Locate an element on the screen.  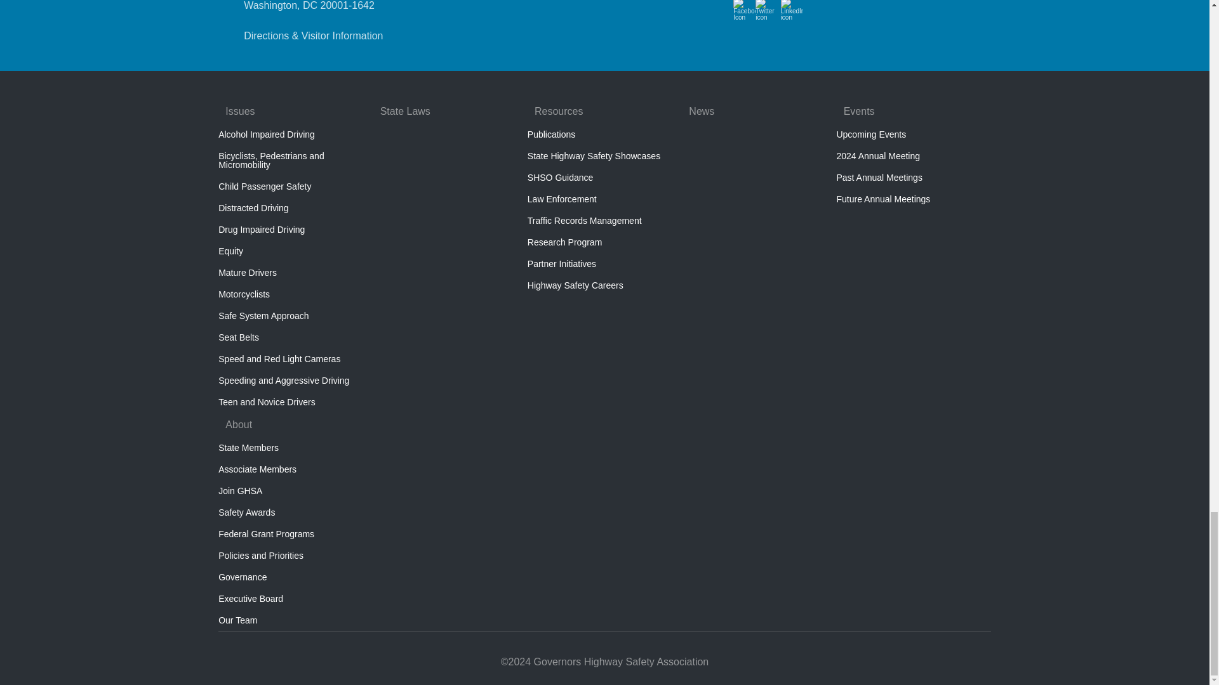
Connect With Us on LinkedIn! is located at coordinates (792, 16).